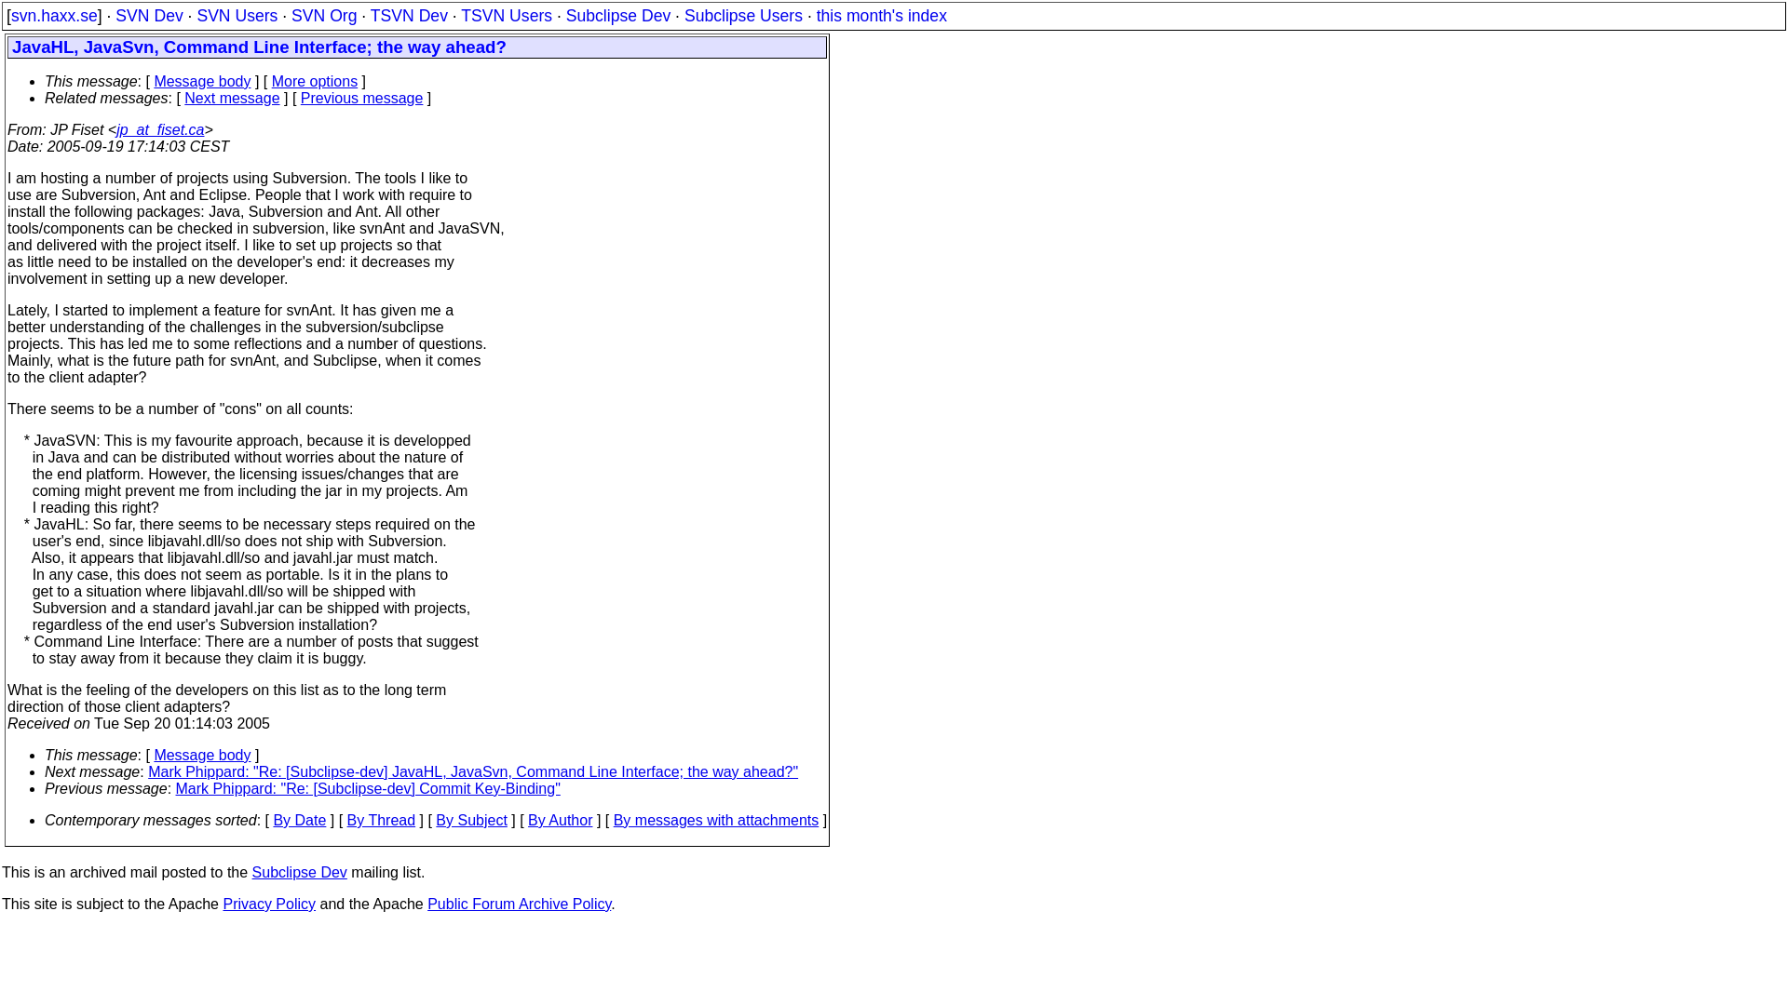  Describe the element at coordinates (471, 819) in the screenshot. I see `By Subject` at that location.